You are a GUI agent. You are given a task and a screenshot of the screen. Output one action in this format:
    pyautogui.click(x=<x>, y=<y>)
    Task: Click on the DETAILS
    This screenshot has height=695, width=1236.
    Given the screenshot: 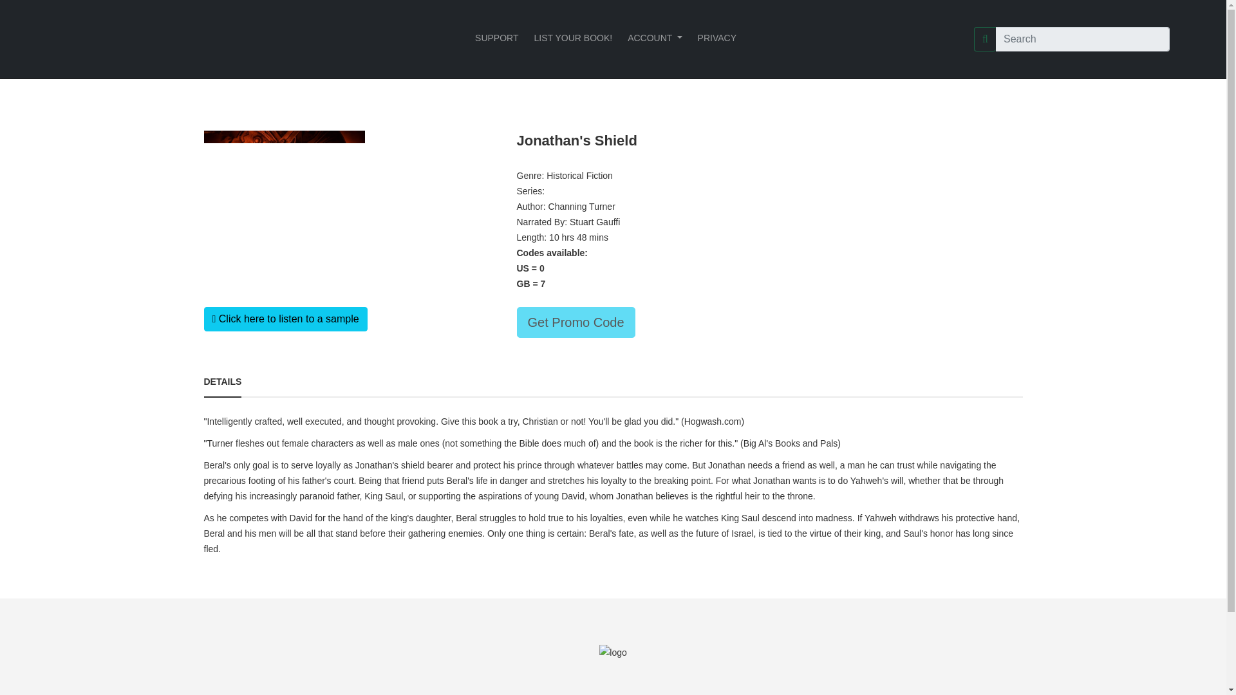 What is the action you would take?
    pyautogui.click(x=222, y=381)
    